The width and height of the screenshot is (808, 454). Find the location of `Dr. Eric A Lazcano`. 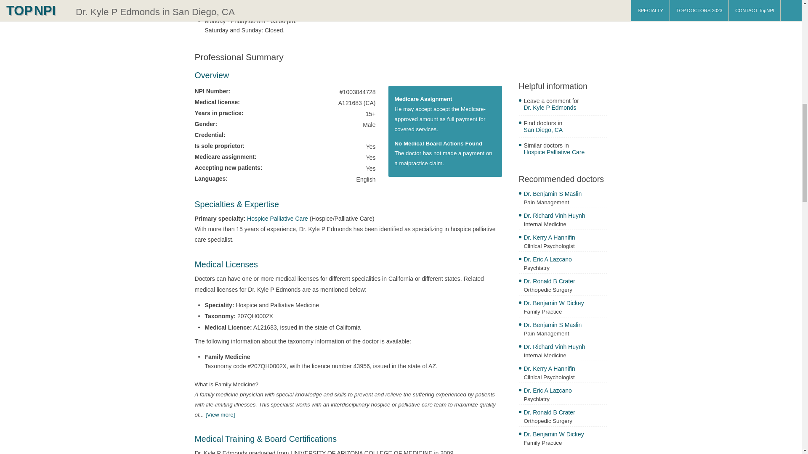

Dr. Eric A Lazcano is located at coordinates (565, 260).